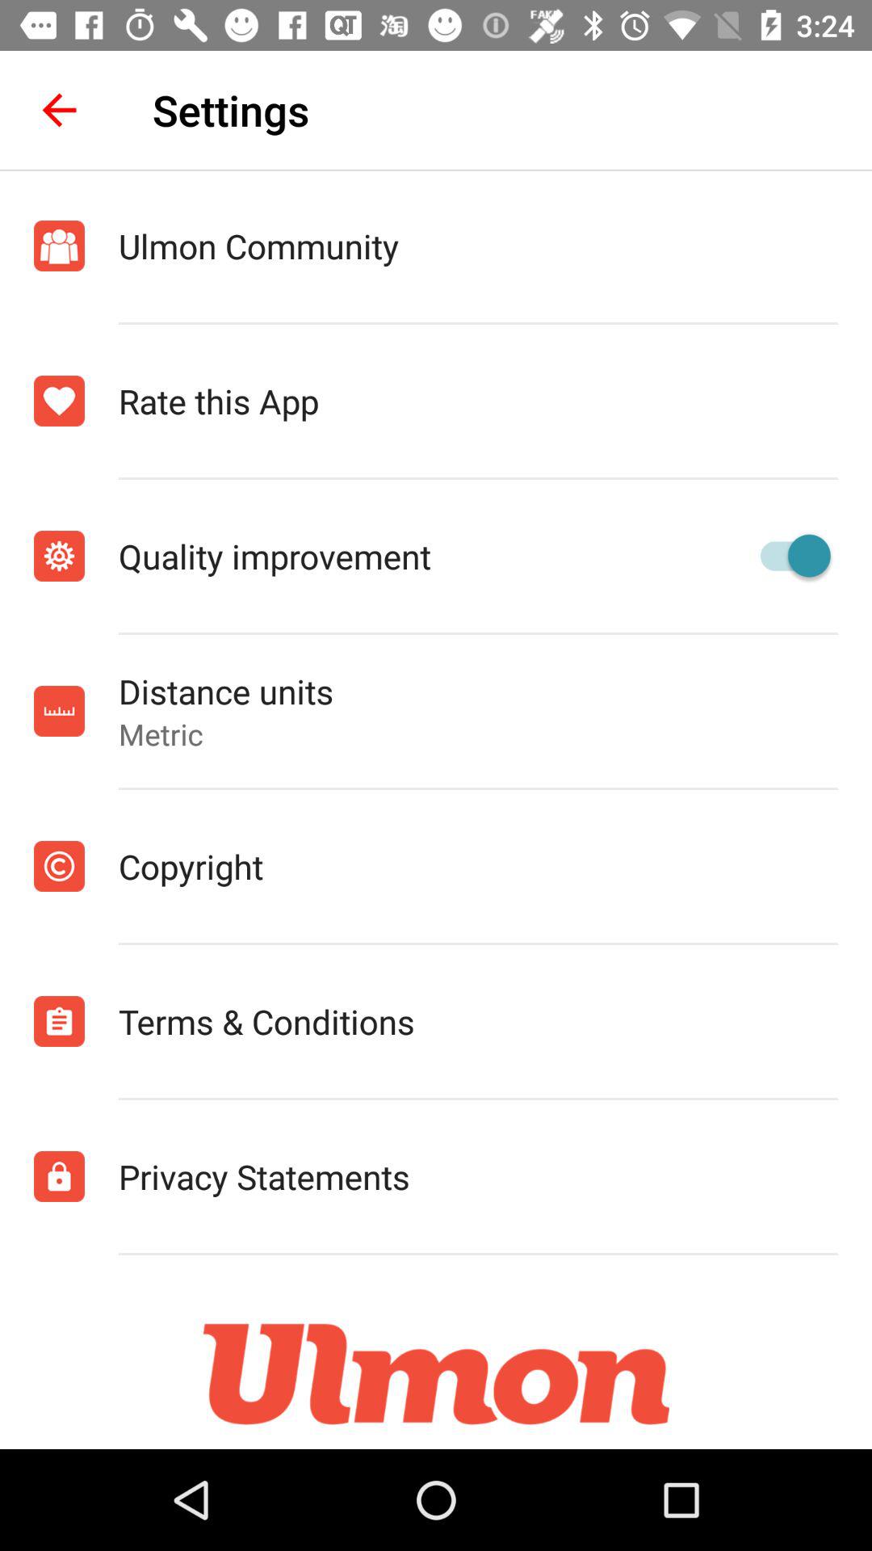  What do you see at coordinates (59, 110) in the screenshot?
I see `turn off icon to the left of the settings icon` at bounding box center [59, 110].